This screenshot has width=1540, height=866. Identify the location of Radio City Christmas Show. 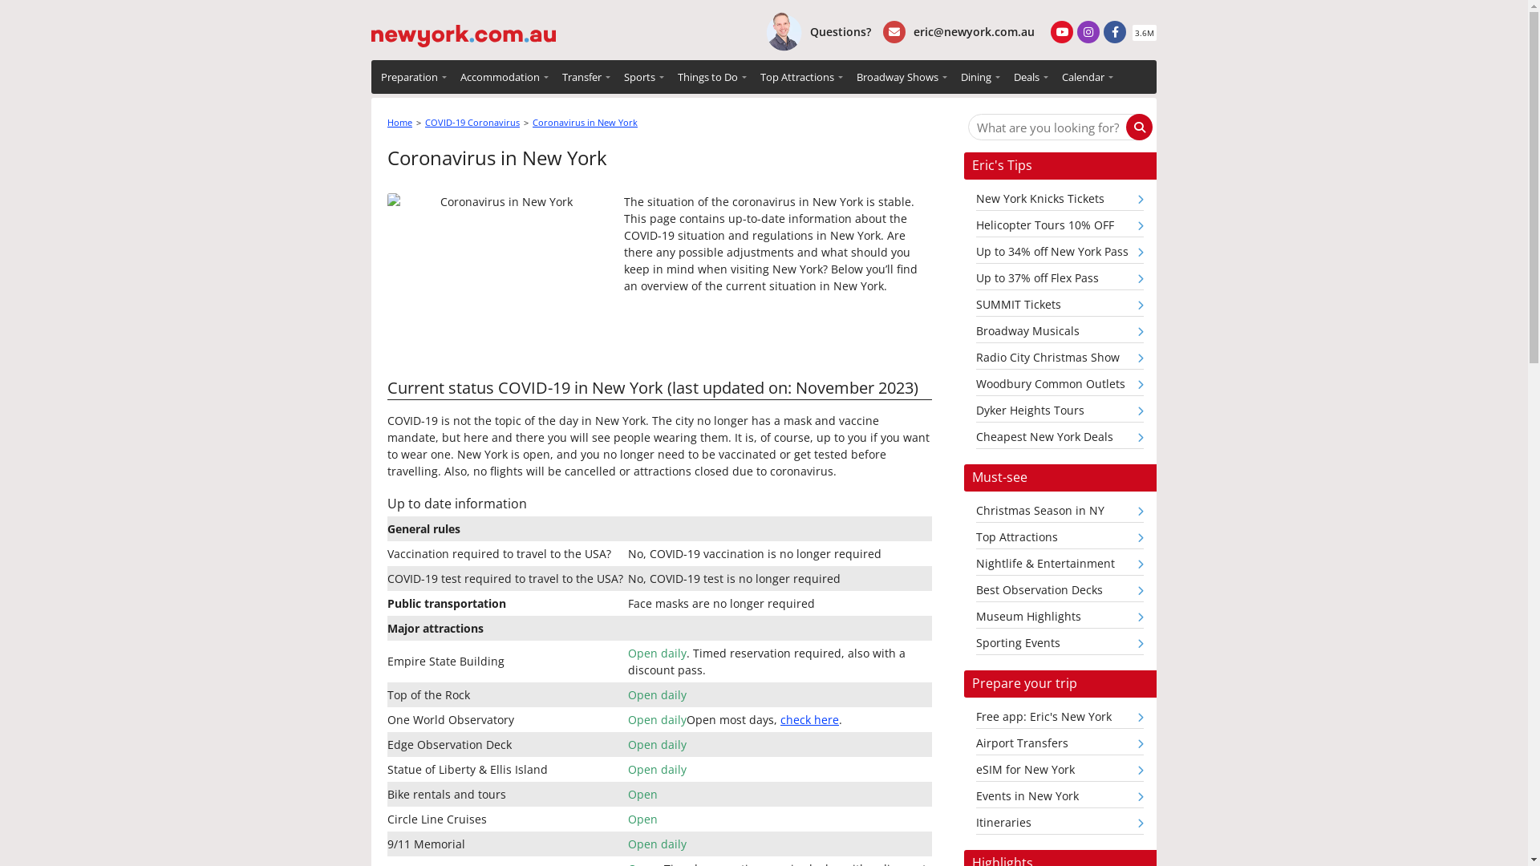
(1060, 359).